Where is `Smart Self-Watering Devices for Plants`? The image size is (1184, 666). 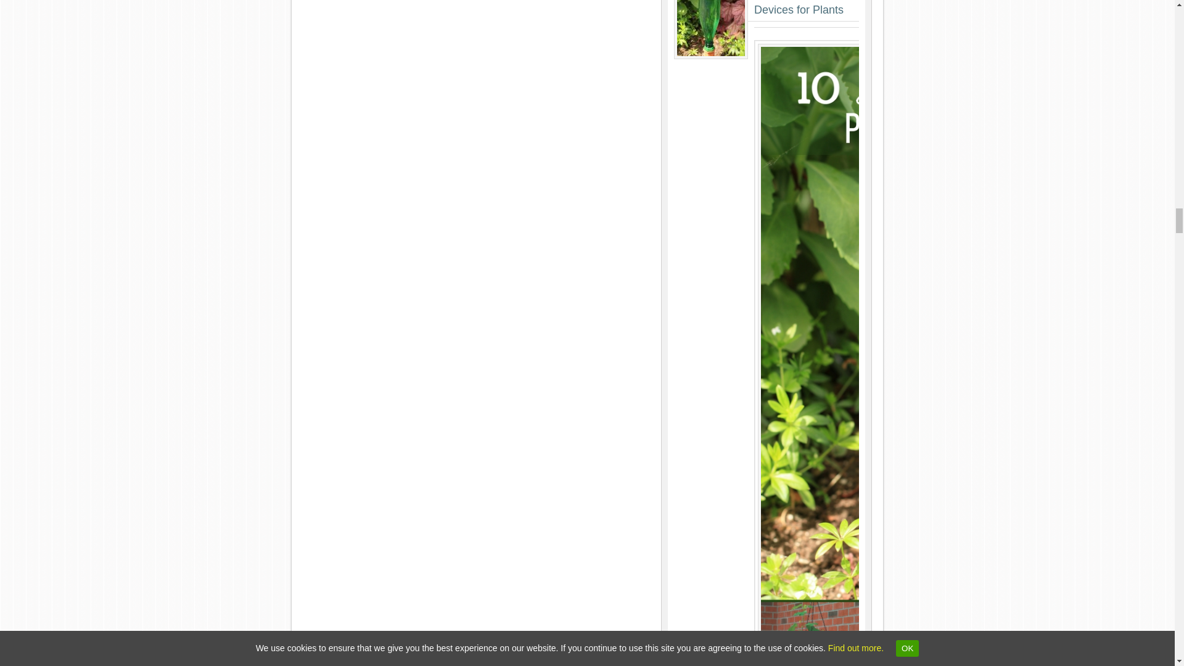 Smart Self-Watering Devices for Plants is located at coordinates (804, 7).